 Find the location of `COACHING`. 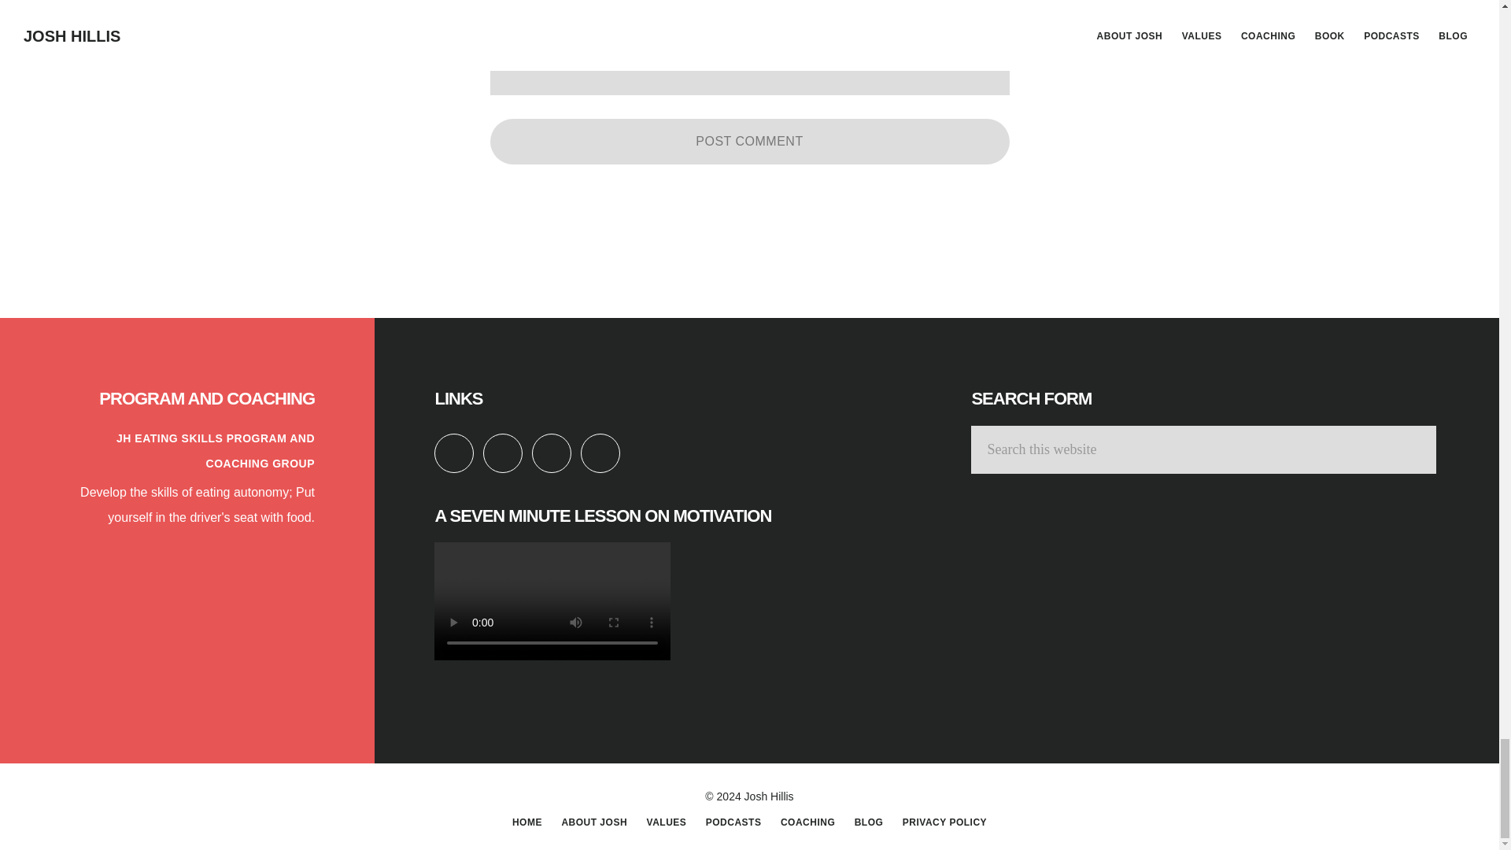

COACHING is located at coordinates (807, 822).